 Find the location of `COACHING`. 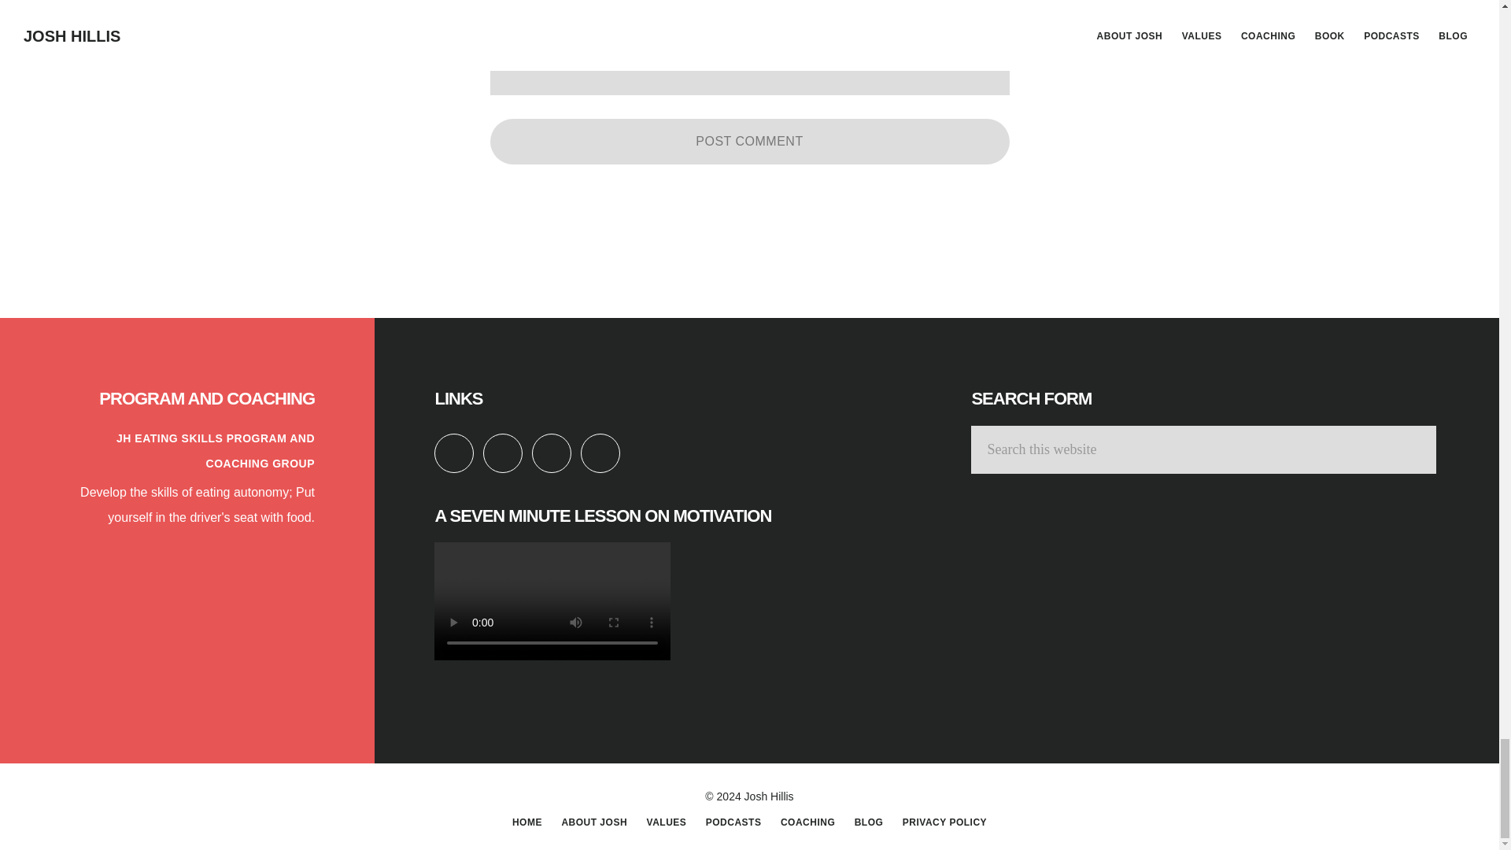

COACHING is located at coordinates (807, 822).